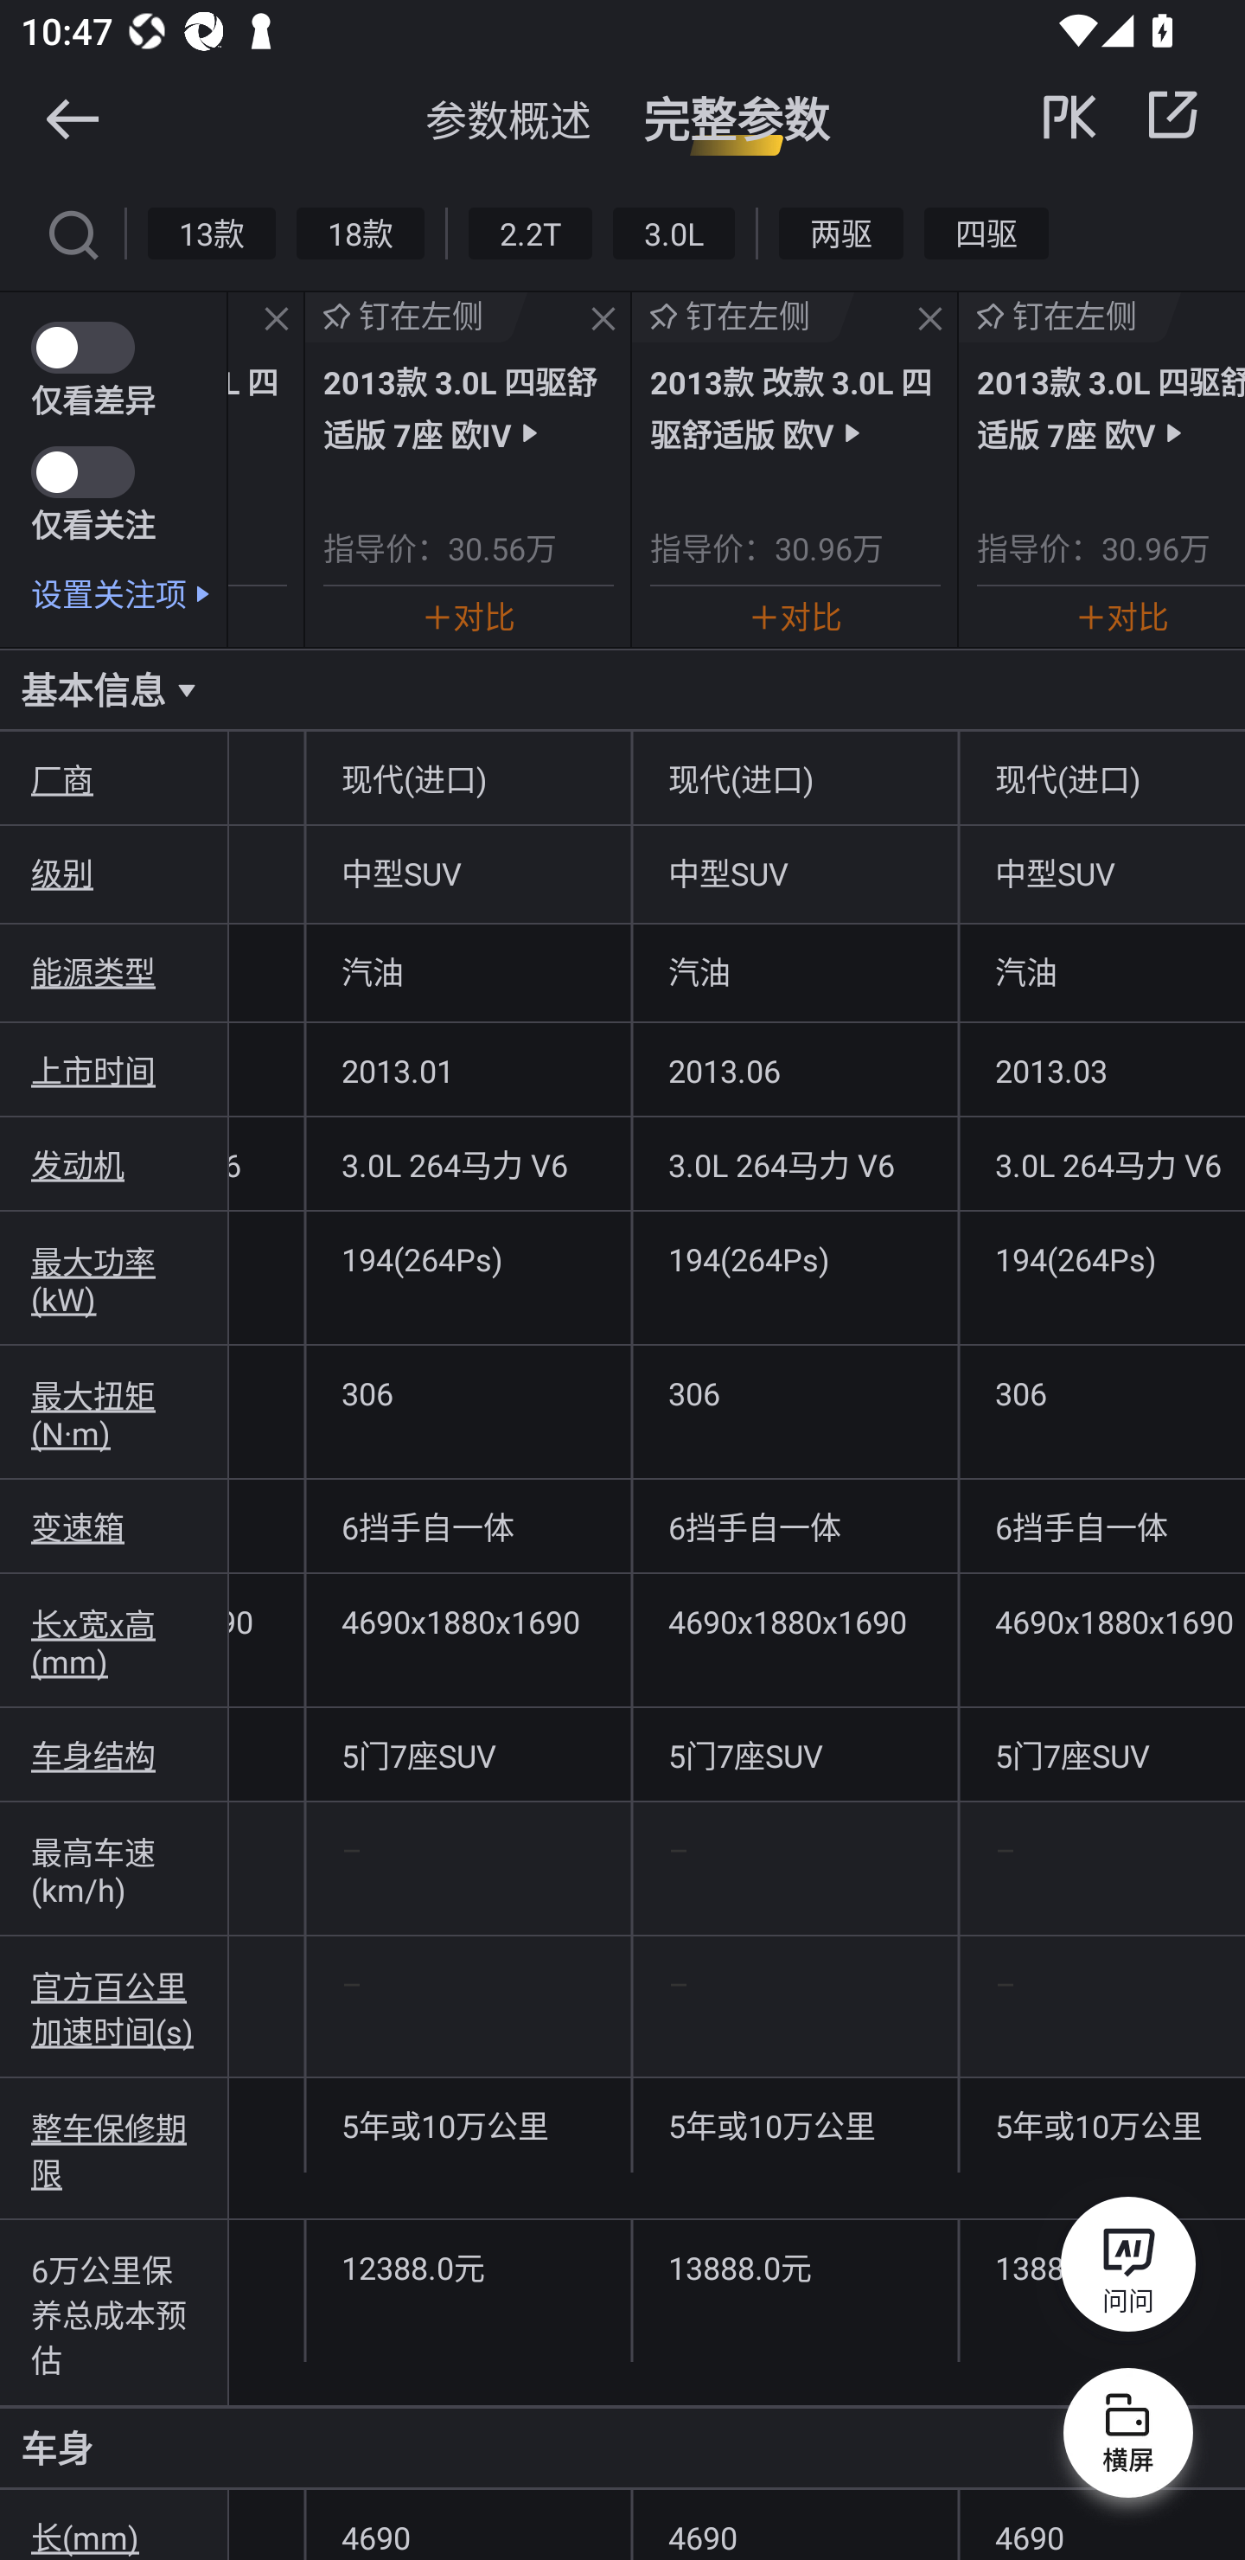 The height and width of the screenshot is (2560, 1245). Describe the element at coordinates (795, 2126) in the screenshot. I see `5年或10万公里` at that location.